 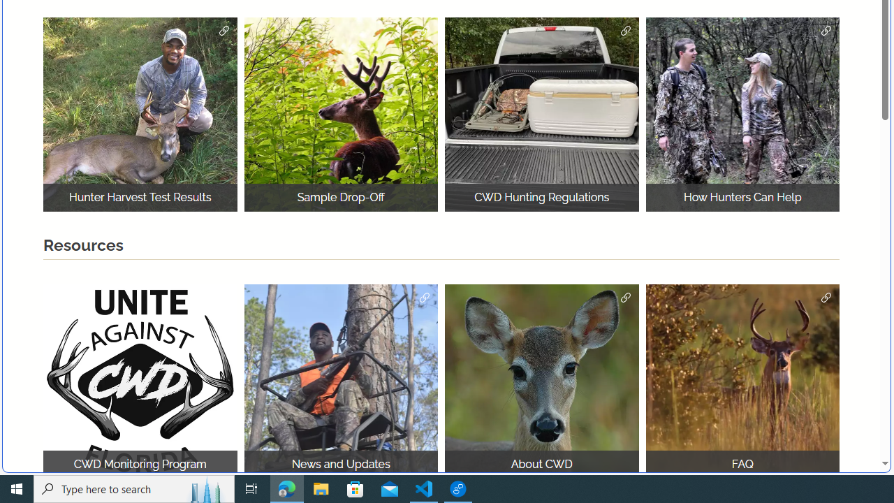 I want to click on About CWD white-tailed deer, so click(x=542, y=381).